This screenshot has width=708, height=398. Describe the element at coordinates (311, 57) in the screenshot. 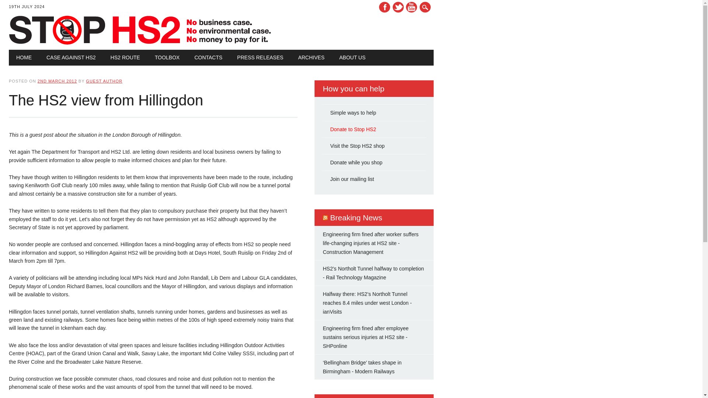

I see `ARCHIVES` at that location.